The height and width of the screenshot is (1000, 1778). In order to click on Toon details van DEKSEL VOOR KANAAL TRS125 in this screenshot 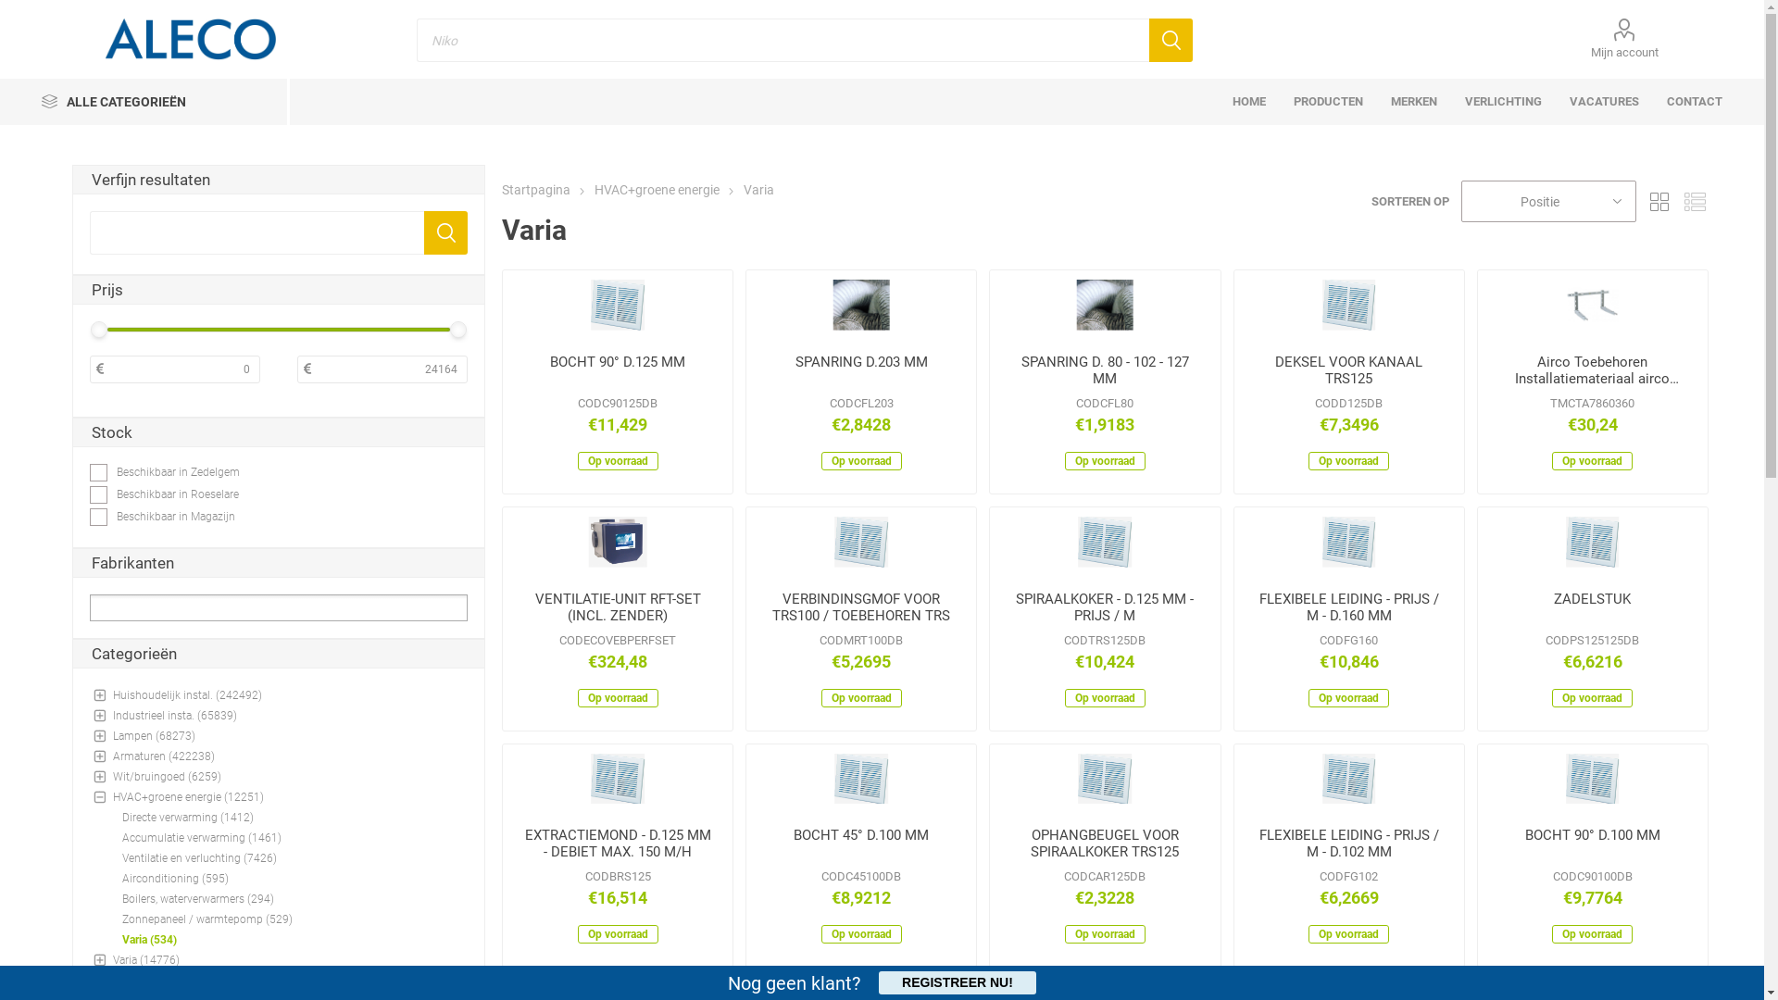, I will do `click(1349, 306)`.